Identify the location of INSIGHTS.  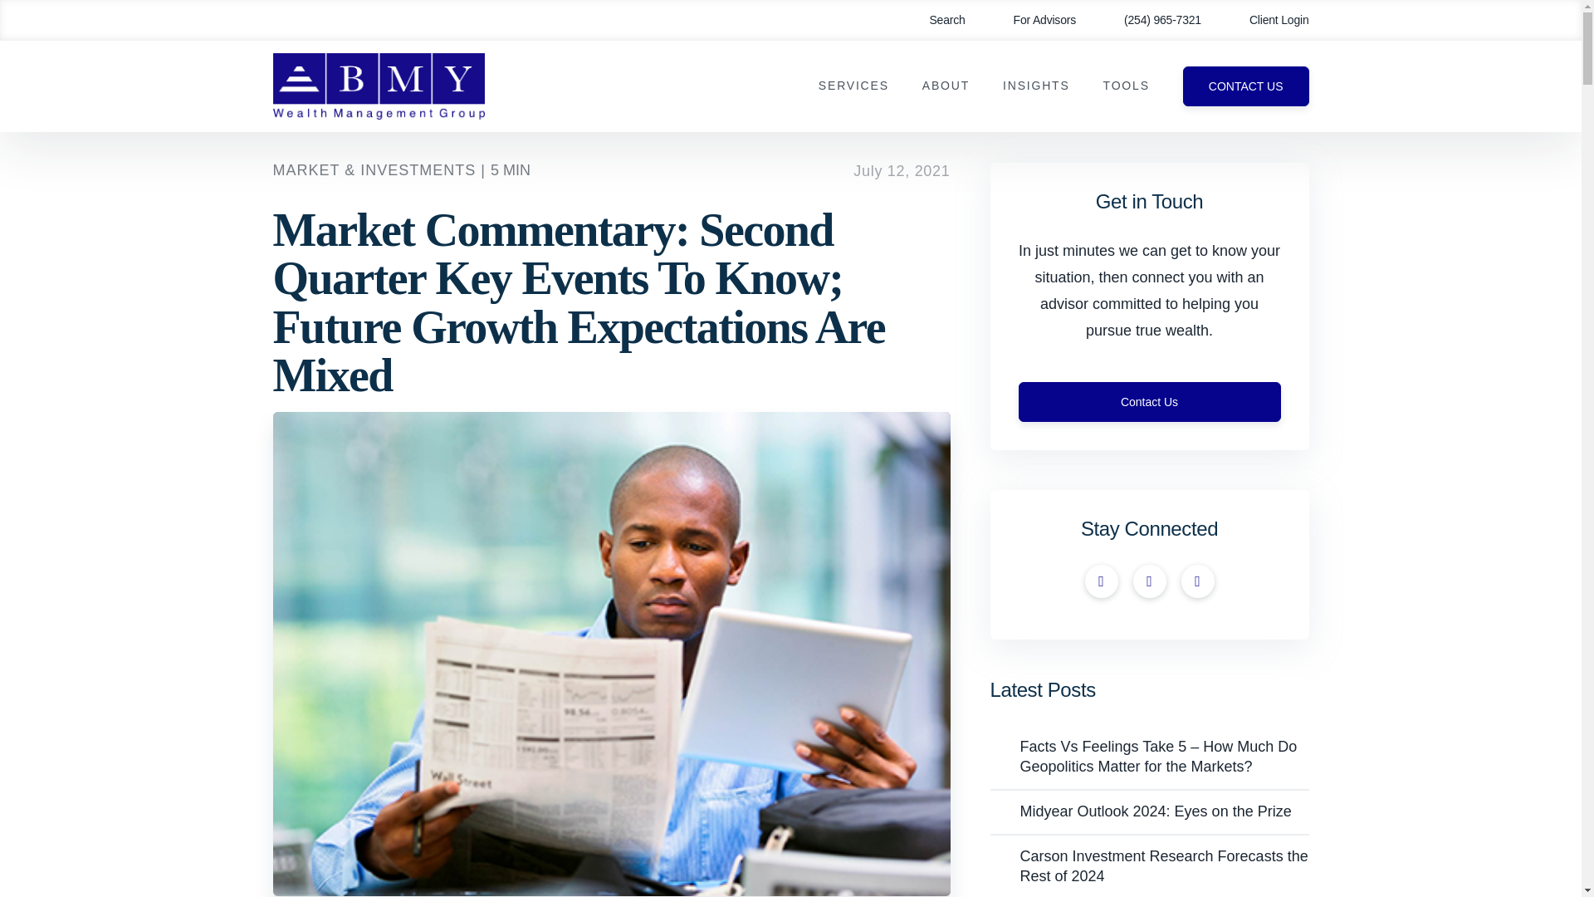
(1036, 86).